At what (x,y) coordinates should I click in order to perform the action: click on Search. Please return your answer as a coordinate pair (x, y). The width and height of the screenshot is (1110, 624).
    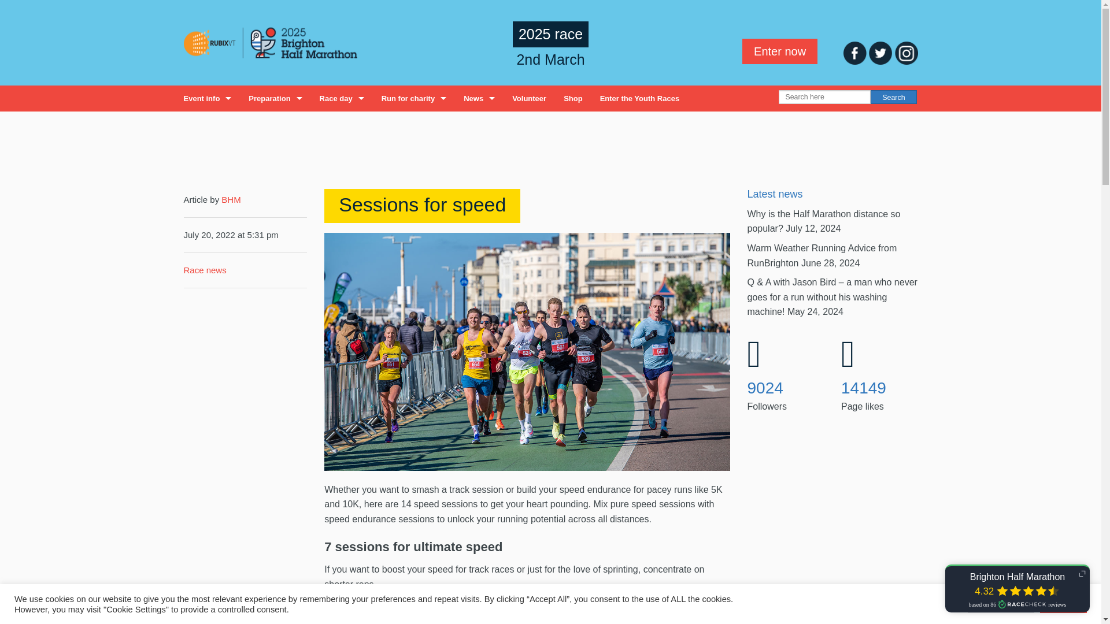
    Looking at the image, I should click on (893, 97).